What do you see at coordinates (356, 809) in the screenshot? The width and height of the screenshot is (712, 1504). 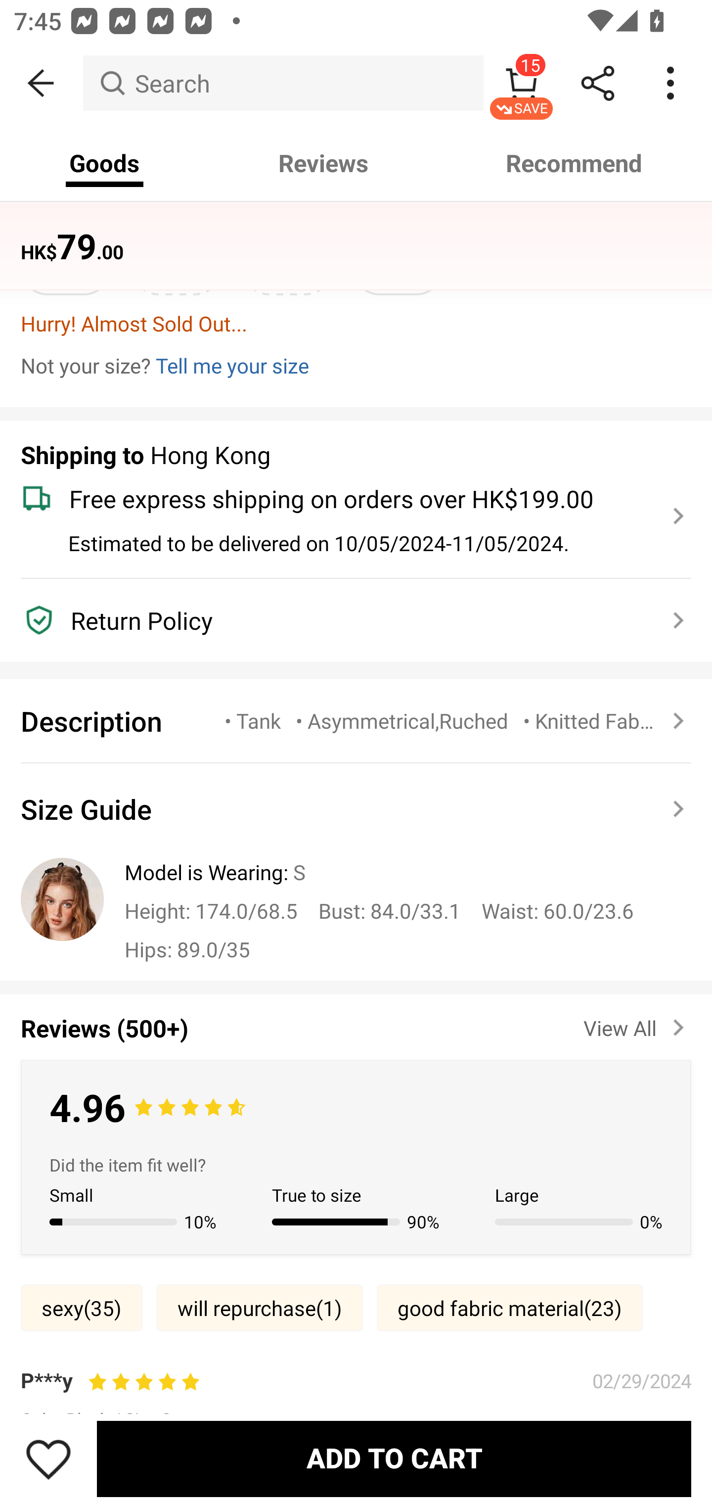 I see `Size Guide` at bounding box center [356, 809].